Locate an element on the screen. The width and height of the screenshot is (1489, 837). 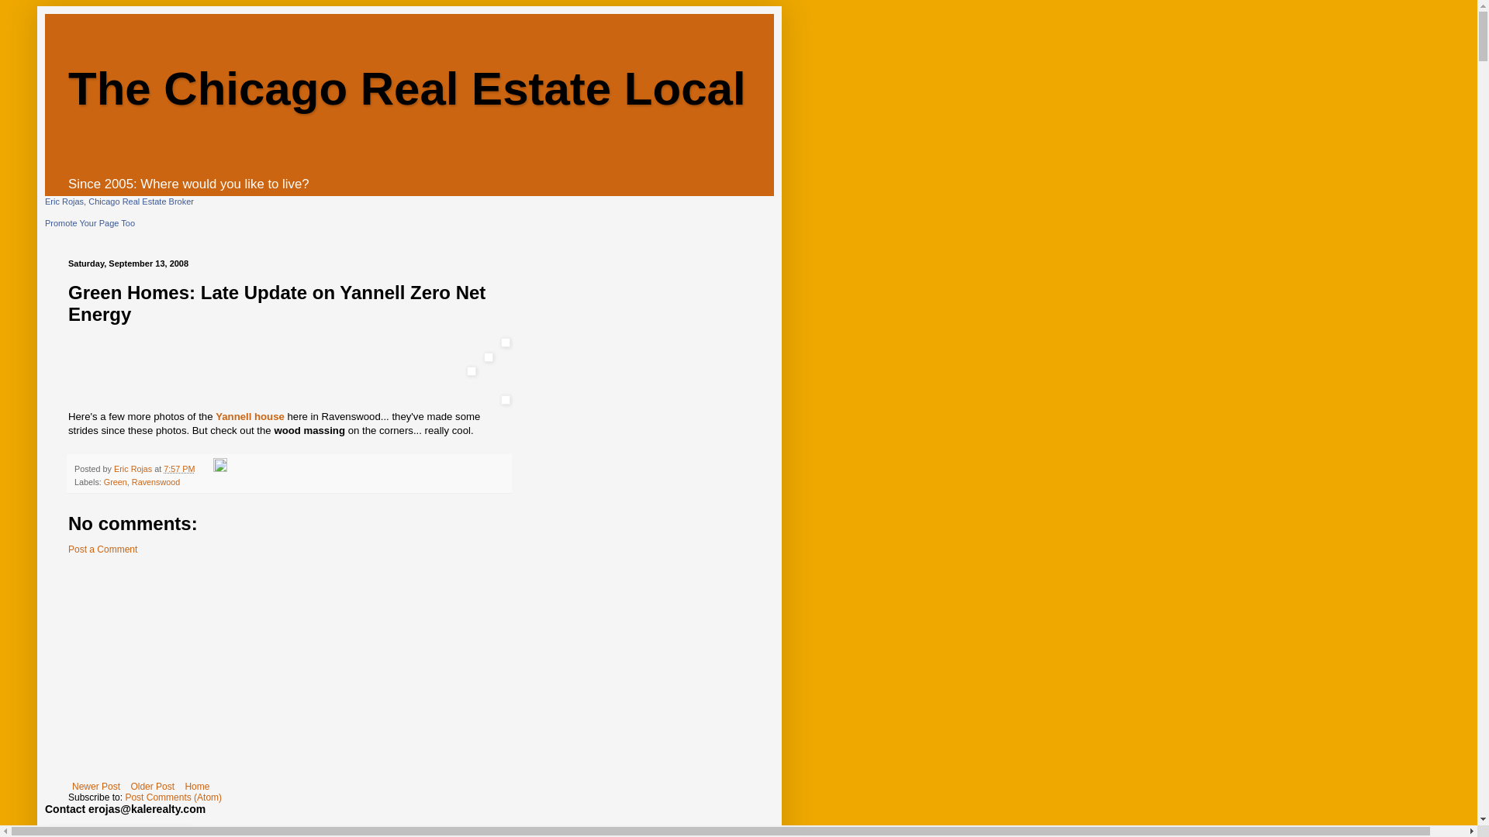
Green is located at coordinates (115, 481).